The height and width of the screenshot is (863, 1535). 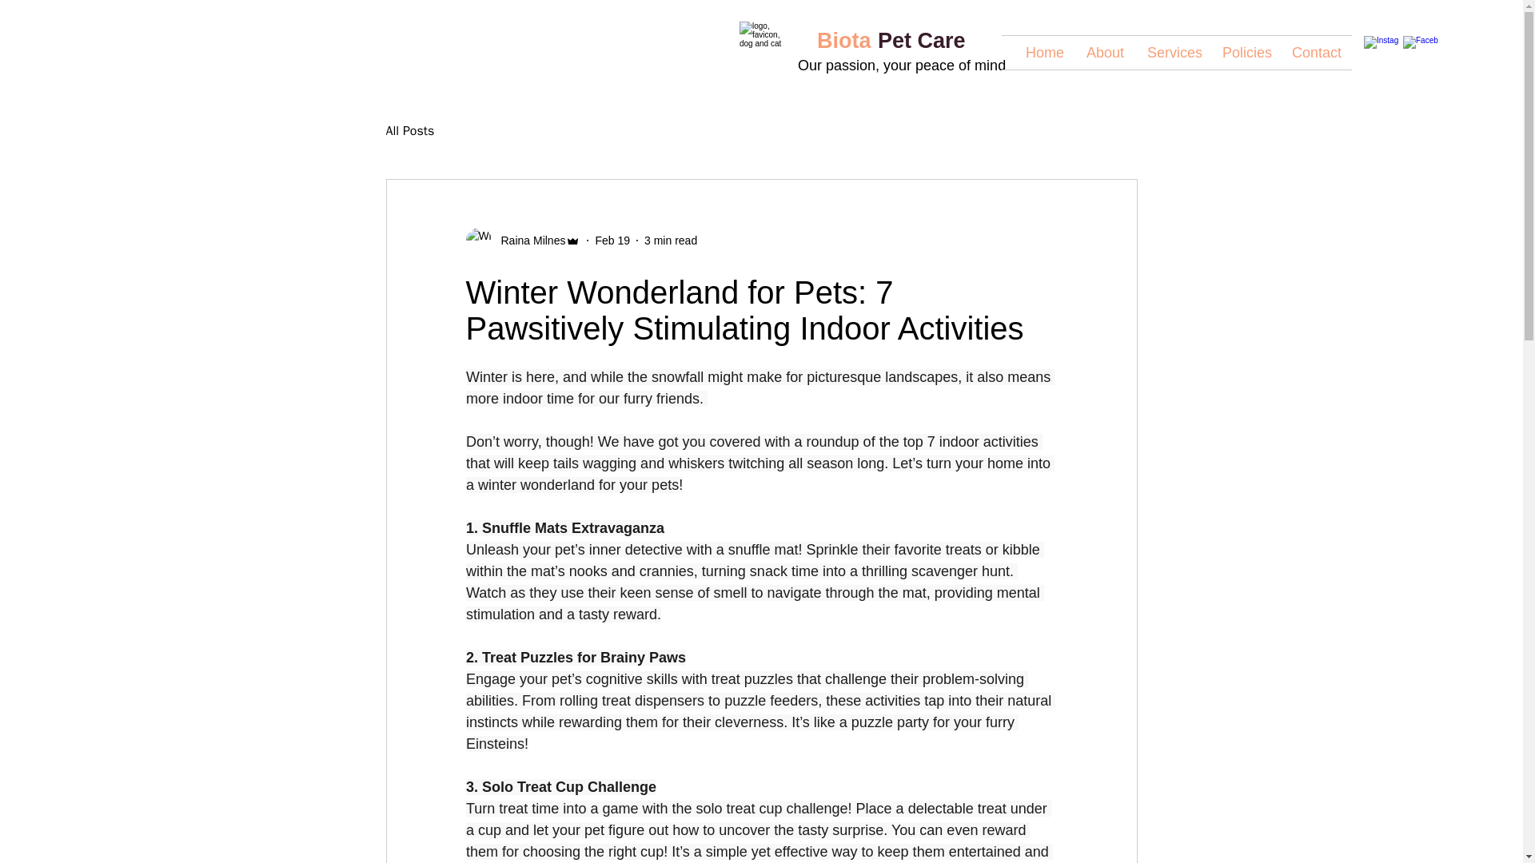 I want to click on Feb 19, so click(x=612, y=239).